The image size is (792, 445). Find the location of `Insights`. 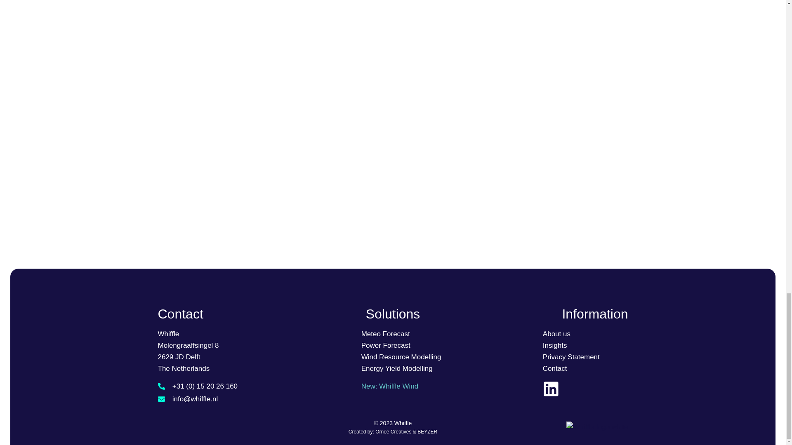

Insights is located at coordinates (554, 345).